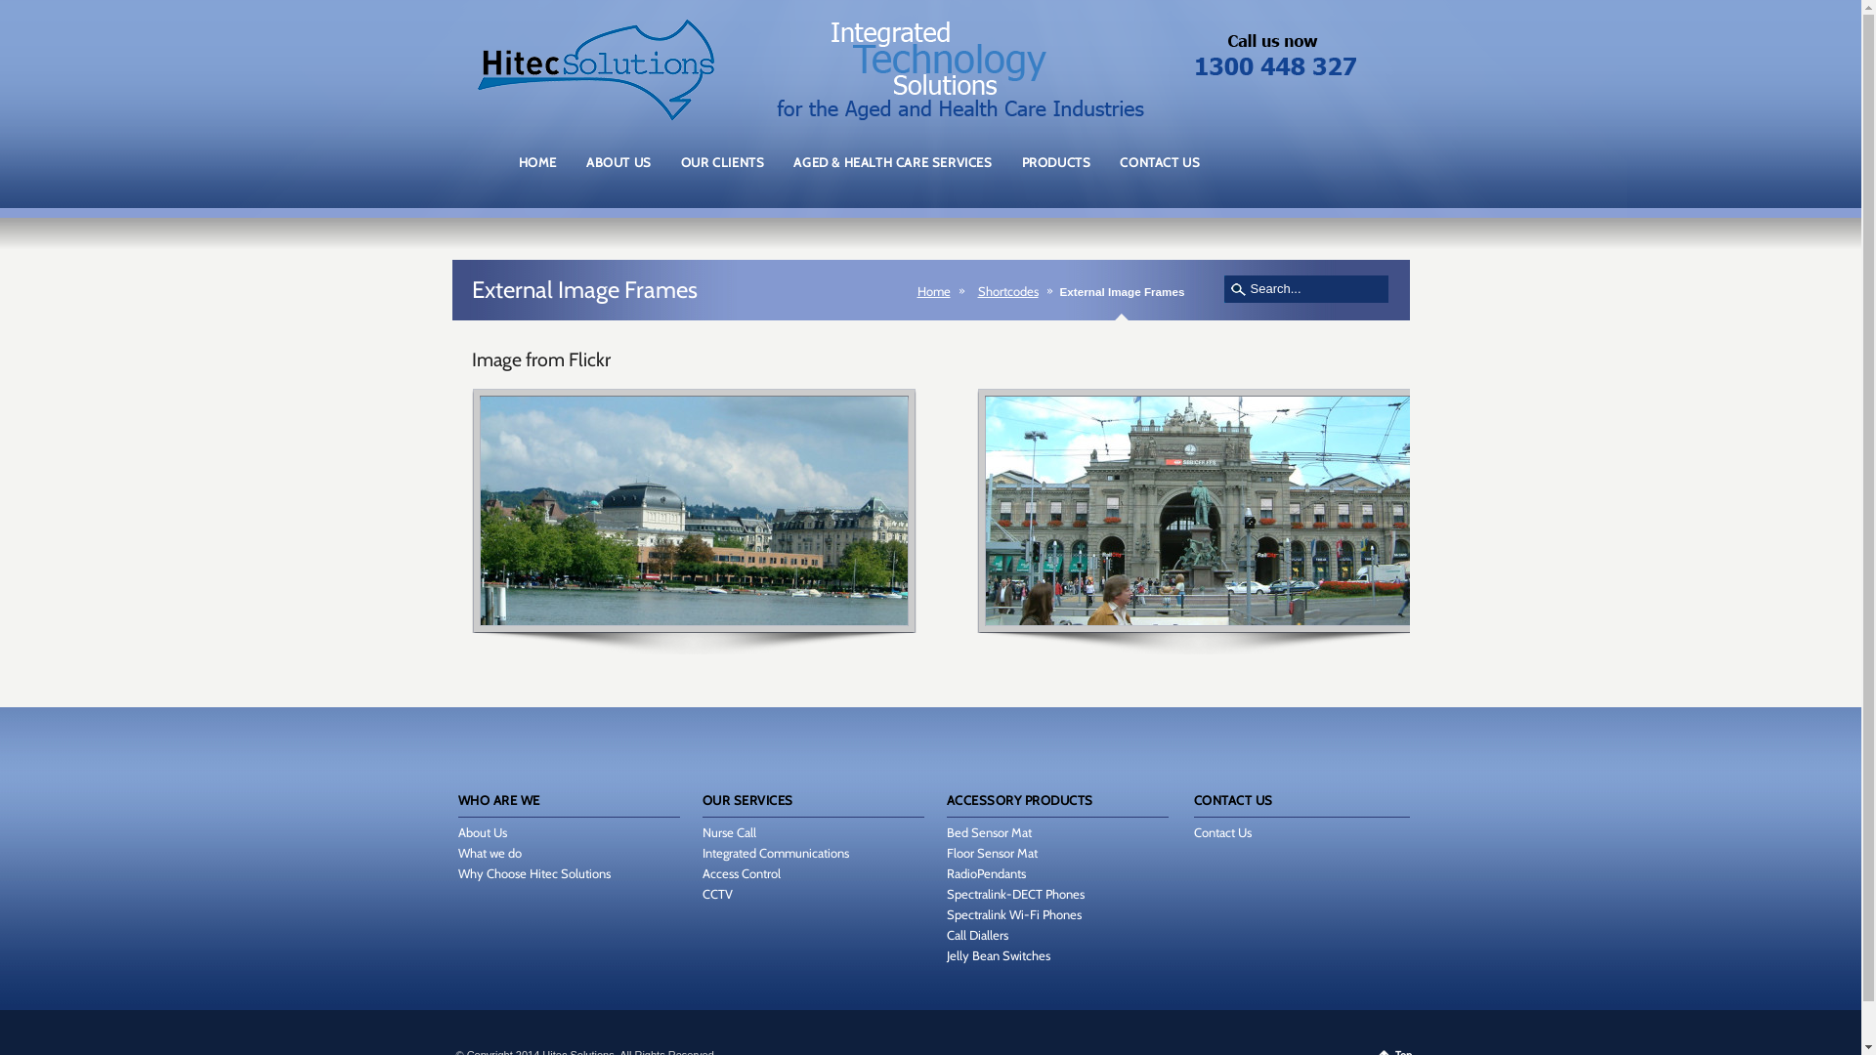 The image size is (1876, 1055). Describe the element at coordinates (723, 172) in the screenshot. I see `OUR CLIENTS` at that location.